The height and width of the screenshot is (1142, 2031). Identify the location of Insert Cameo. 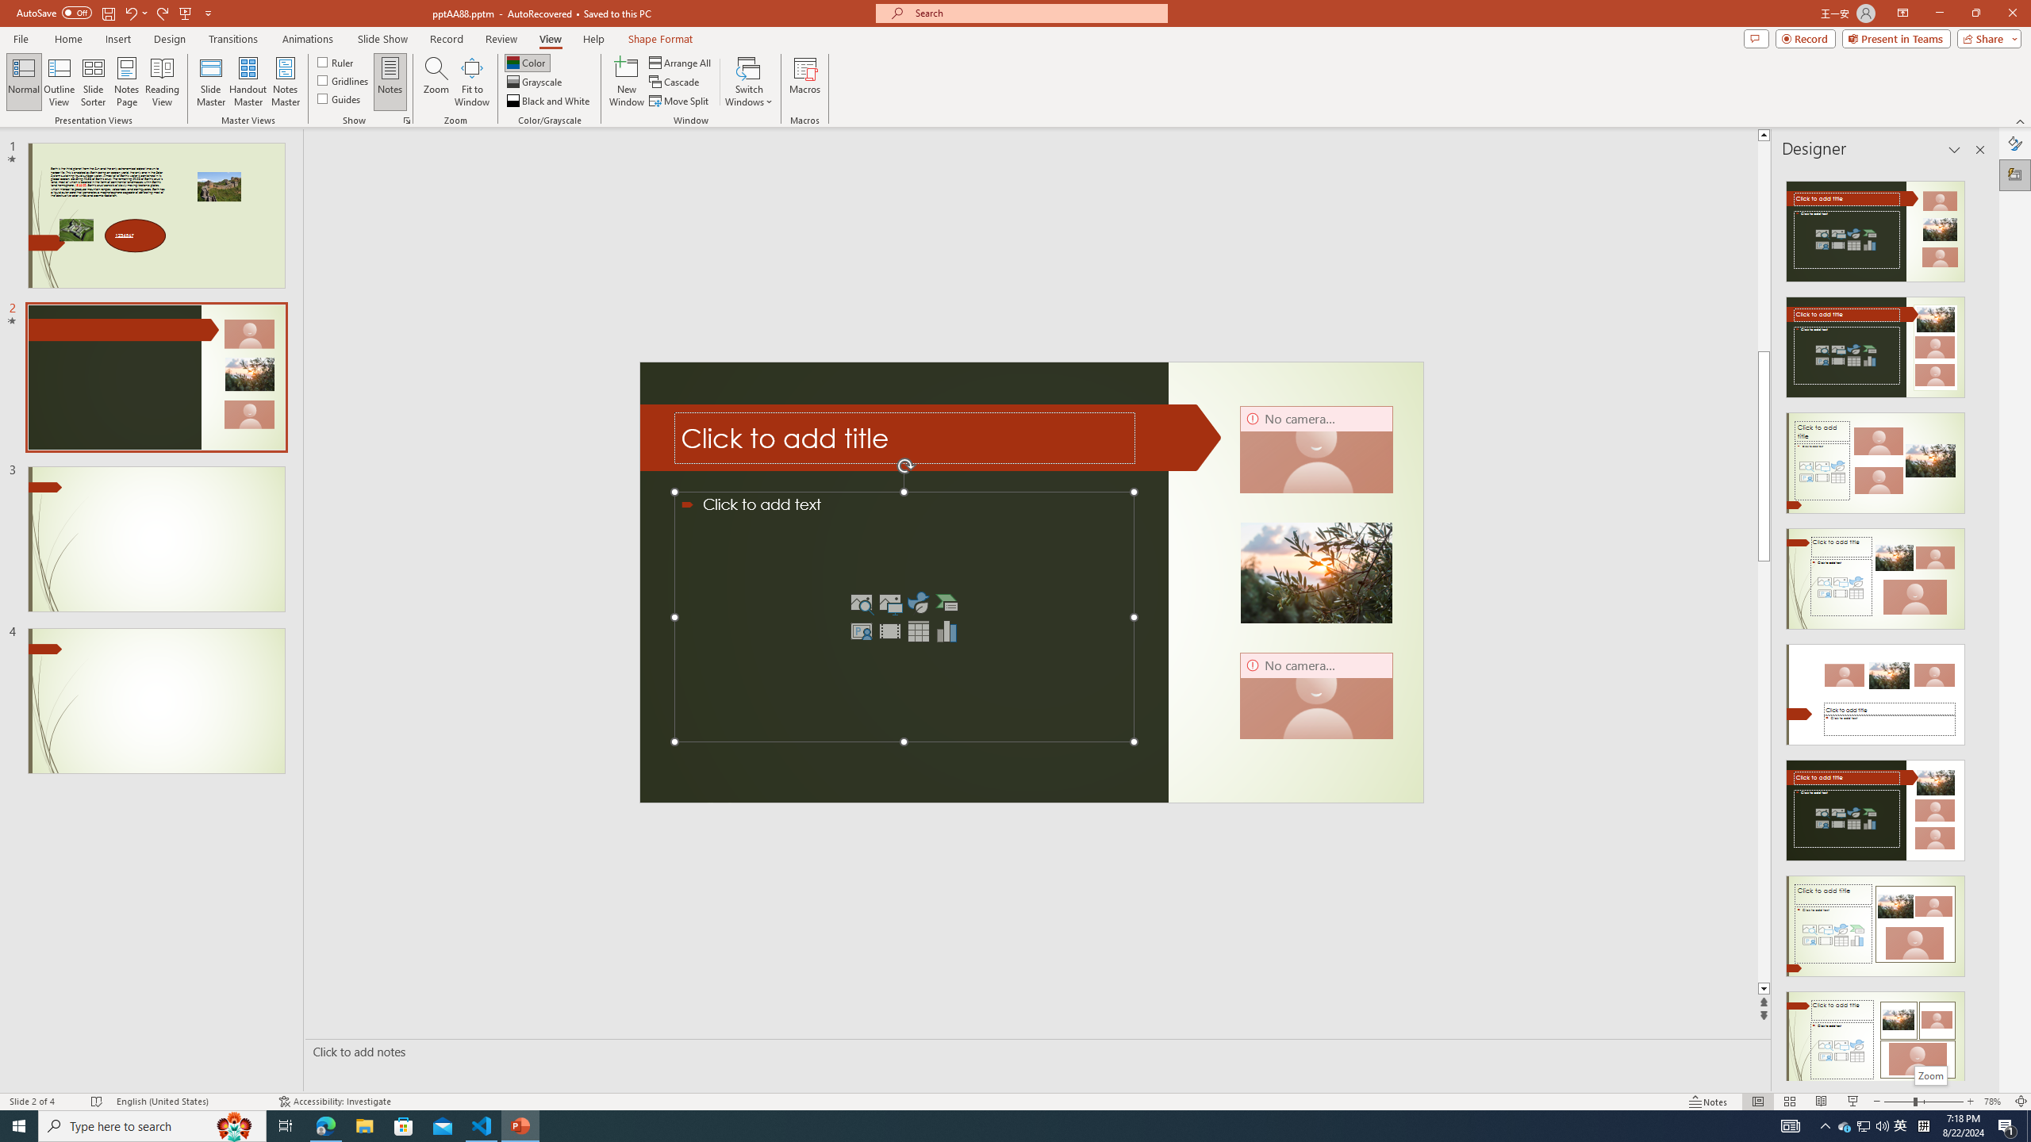
(861, 631).